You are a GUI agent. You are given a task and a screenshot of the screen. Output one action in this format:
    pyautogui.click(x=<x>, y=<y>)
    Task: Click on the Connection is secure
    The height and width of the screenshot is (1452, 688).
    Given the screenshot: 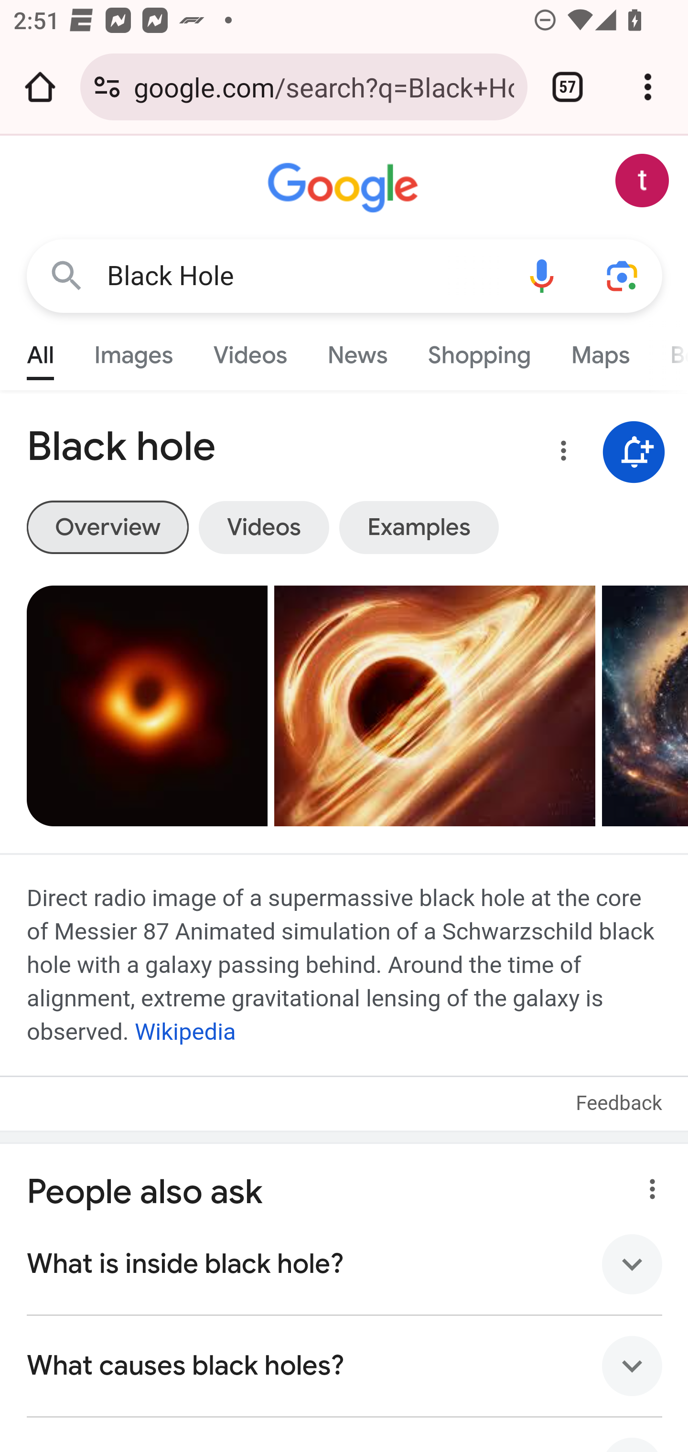 What is the action you would take?
    pyautogui.click(x=107, y=87)
    